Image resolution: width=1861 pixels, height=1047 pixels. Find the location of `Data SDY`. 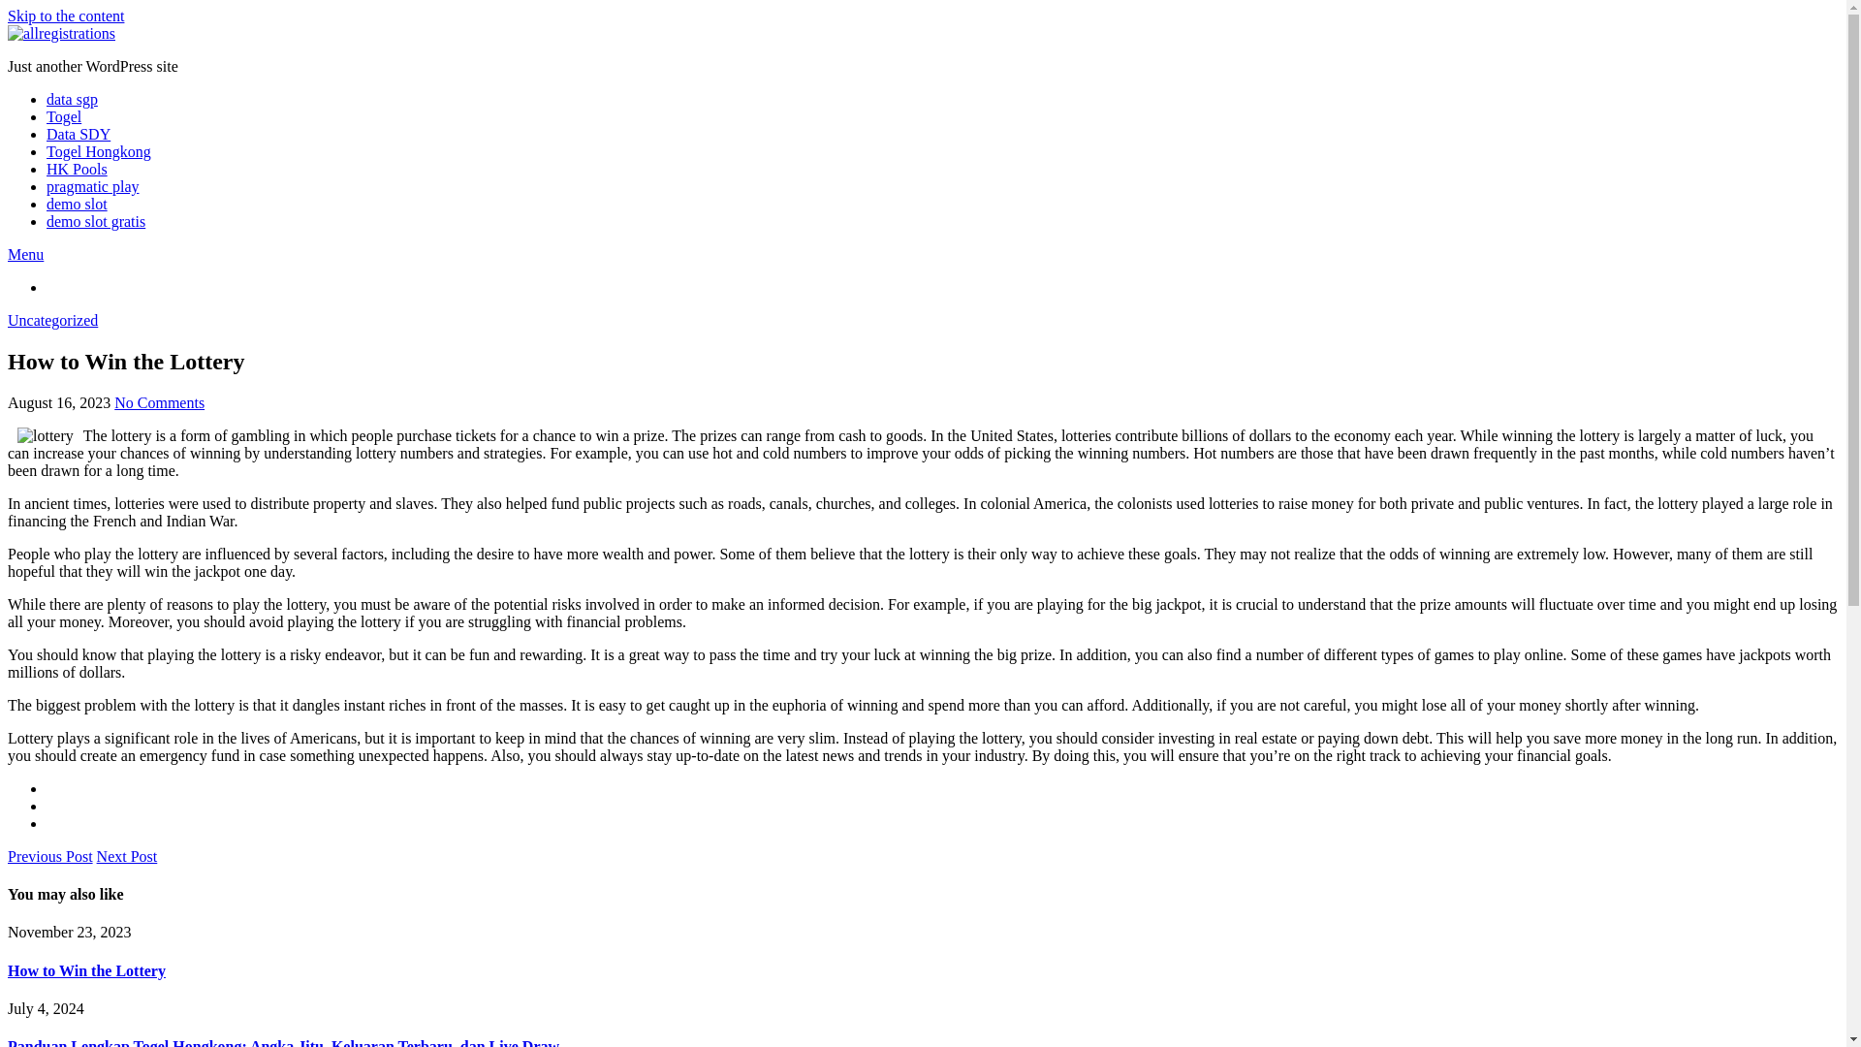

Data SDY is located at coordinates (78, 134).